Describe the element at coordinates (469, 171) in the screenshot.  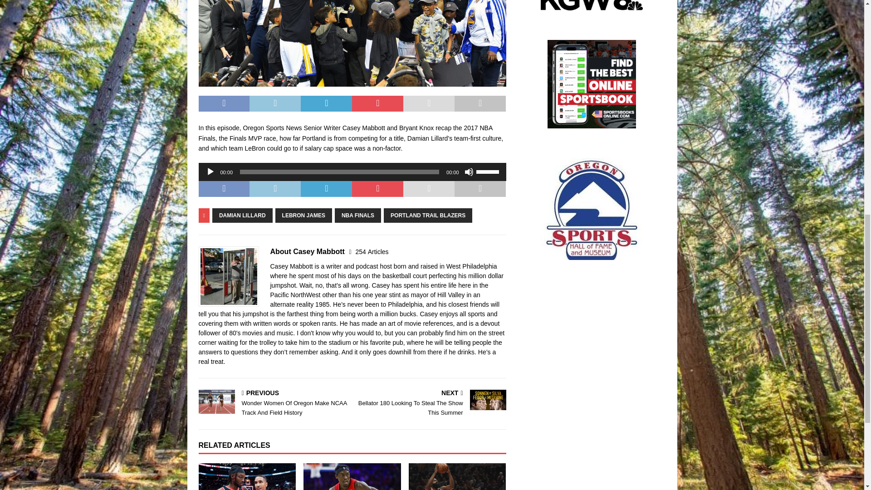
I see `Mute` at that location.